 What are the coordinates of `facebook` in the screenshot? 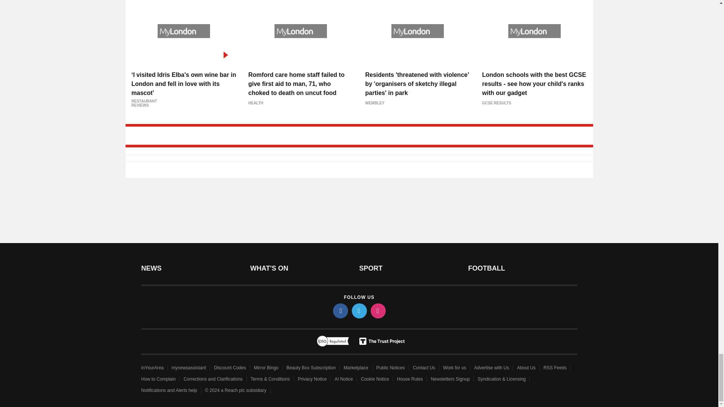 It's located at (340, 311).